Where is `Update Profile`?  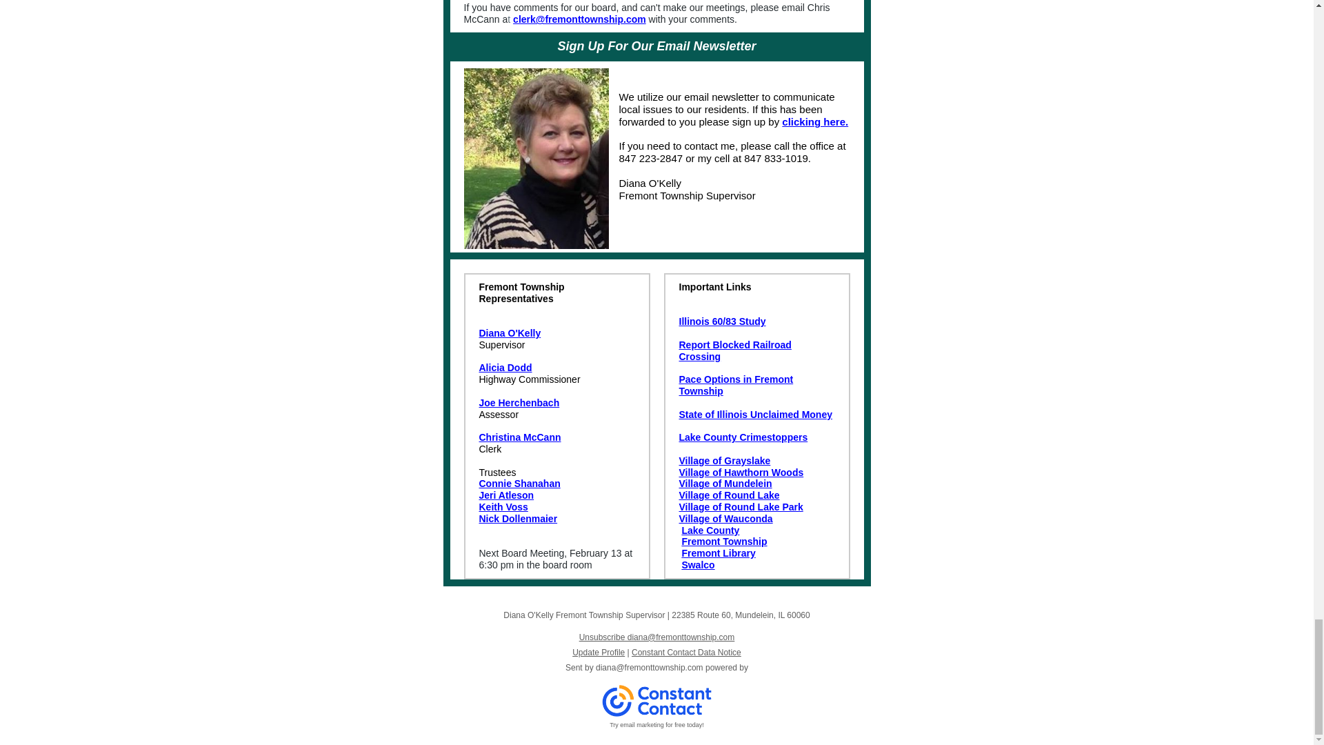
Update Profile is located at coordinates (599, 652).